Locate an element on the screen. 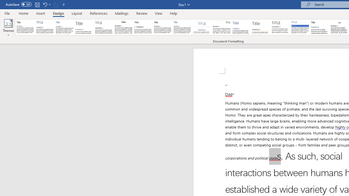  Black & White (Numbered) is located at coordinates (143, 27).